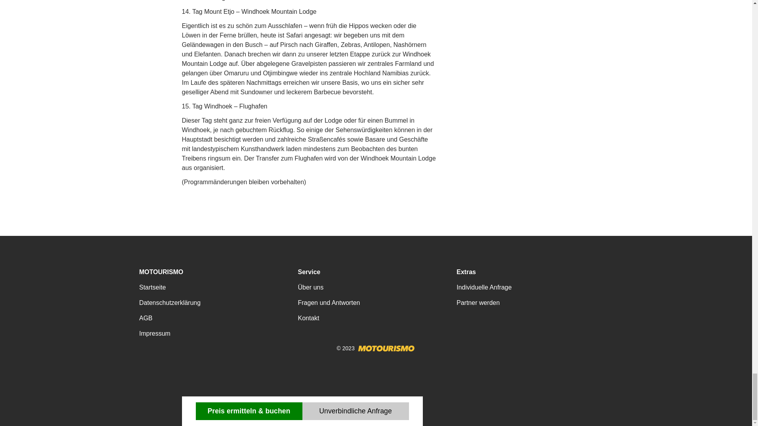  I want to click on Individuelle Anfrage, so click(484, 287).